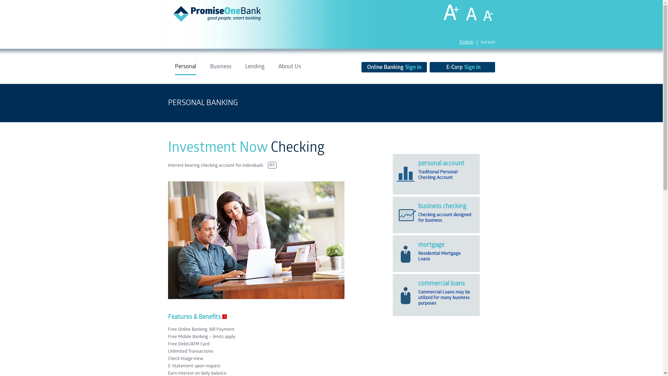  I want to click on English, so click(466, 42).